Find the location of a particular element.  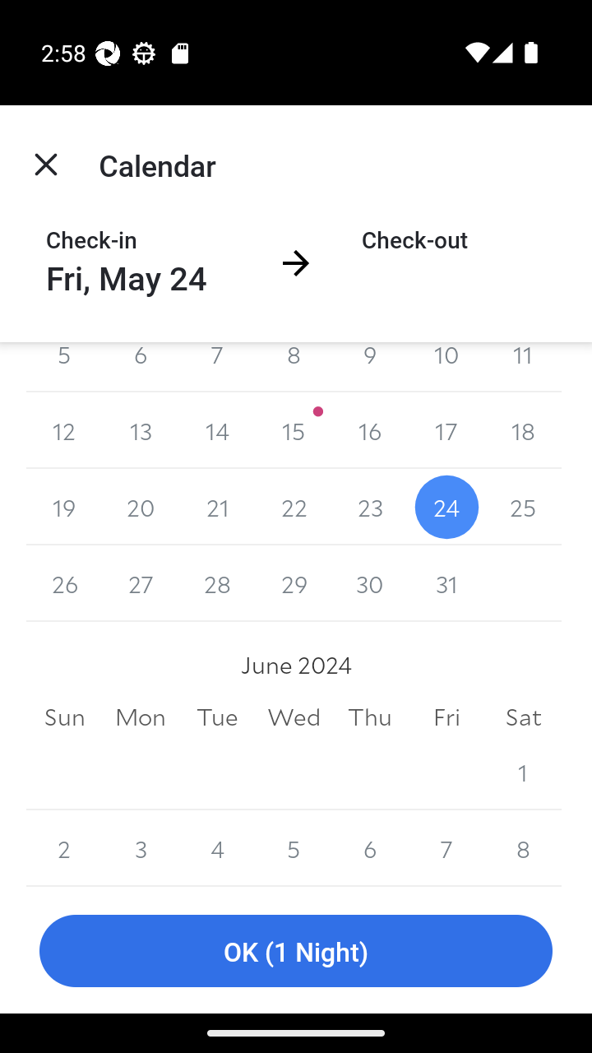

16 16 May 2024 is located at coordinates (370, 430).